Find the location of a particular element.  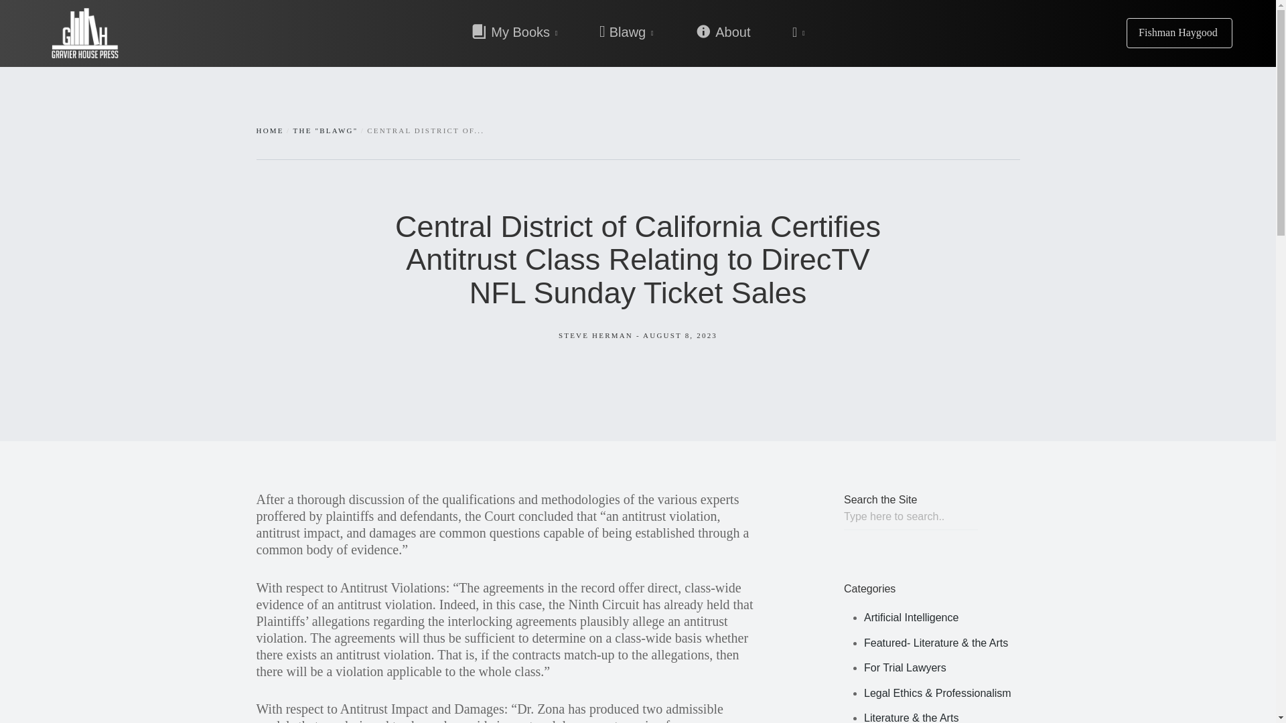

Fishman Haygood is located at coordinates (1179, 33).